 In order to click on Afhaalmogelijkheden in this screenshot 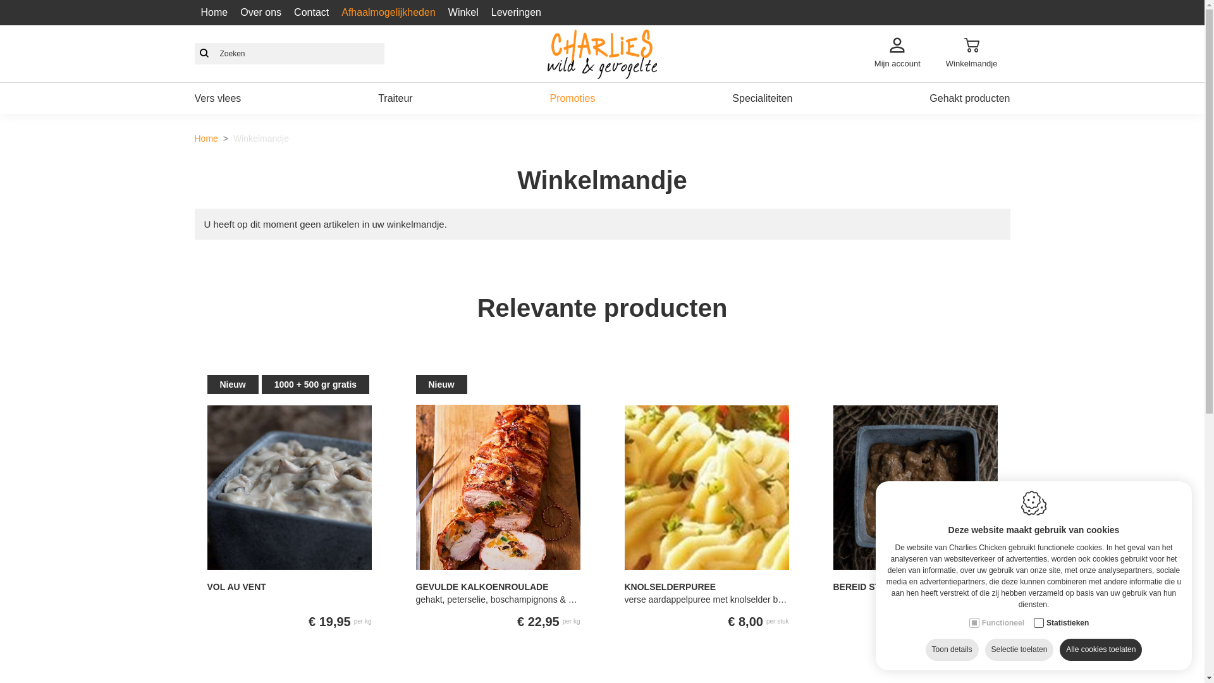, I will do `click(388, 13)`.